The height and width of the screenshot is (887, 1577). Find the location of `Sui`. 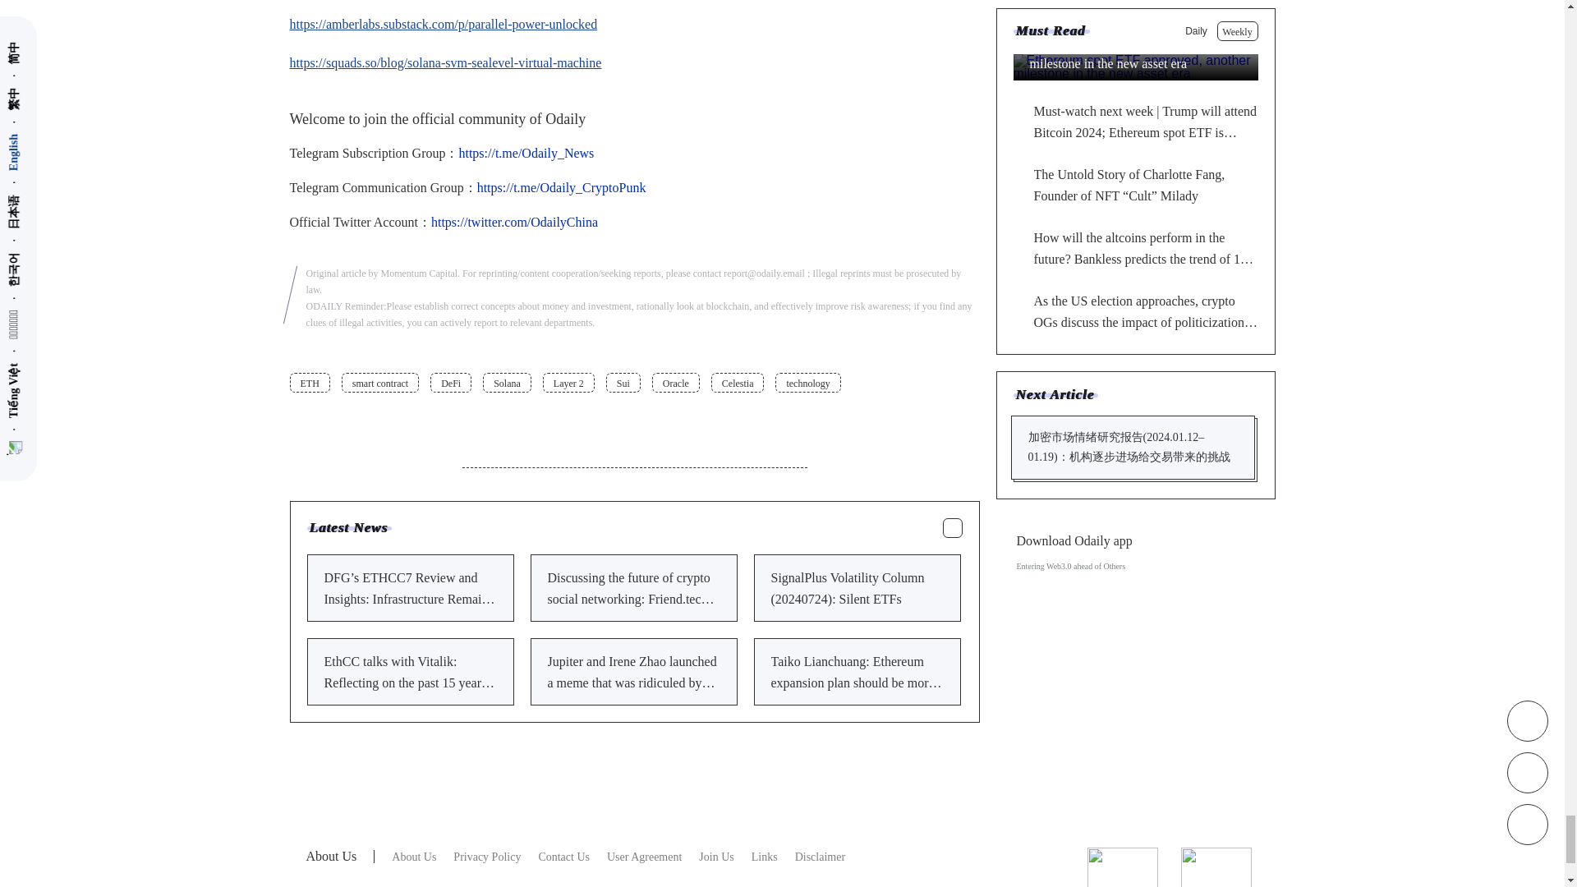

Sui is located at coordinates (623, 383).